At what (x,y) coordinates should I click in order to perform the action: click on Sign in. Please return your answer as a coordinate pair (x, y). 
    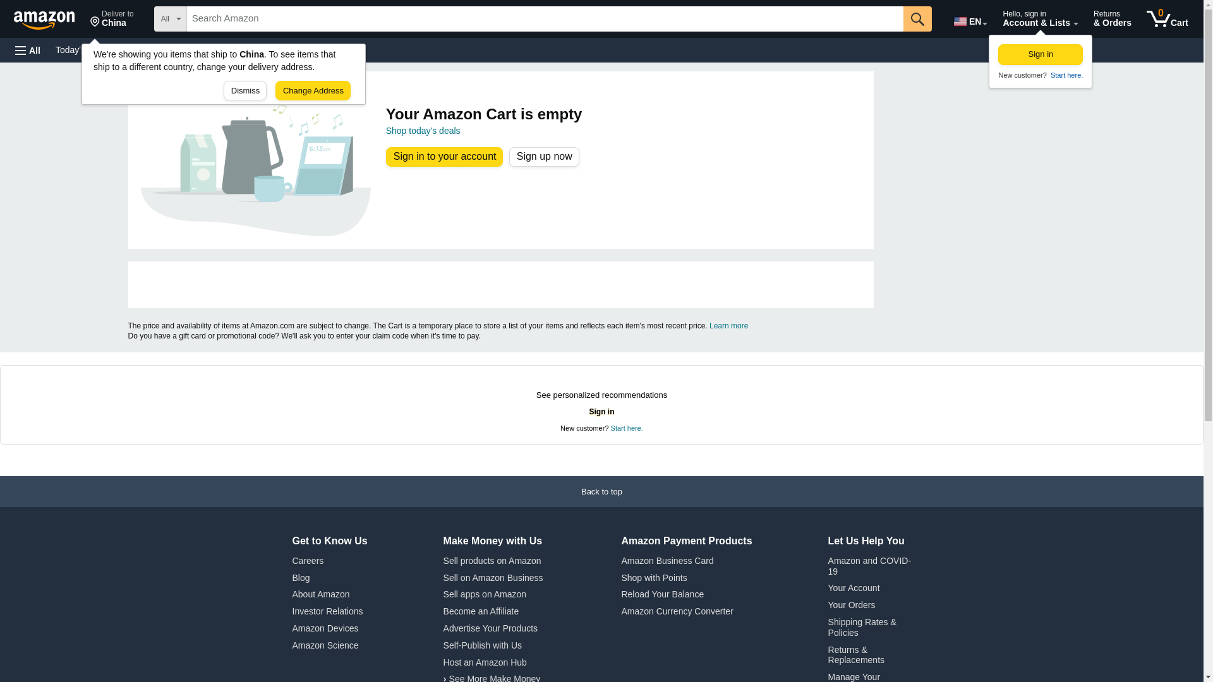
    Looking at the image, I should click on (320, 49).